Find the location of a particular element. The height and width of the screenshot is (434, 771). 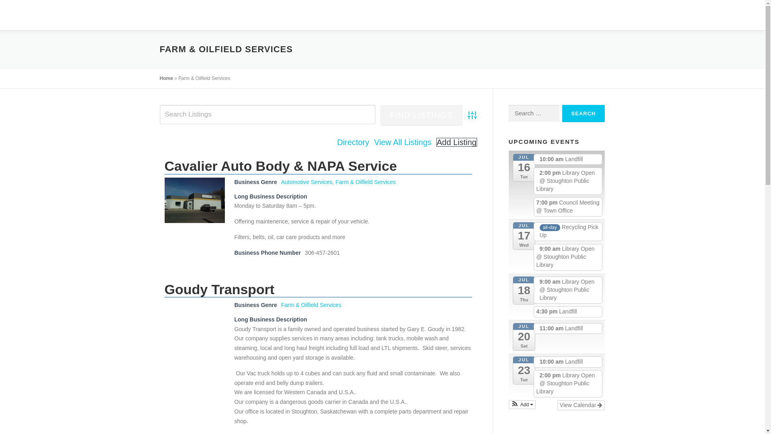

FORMS is located at coordinates (698, 15).